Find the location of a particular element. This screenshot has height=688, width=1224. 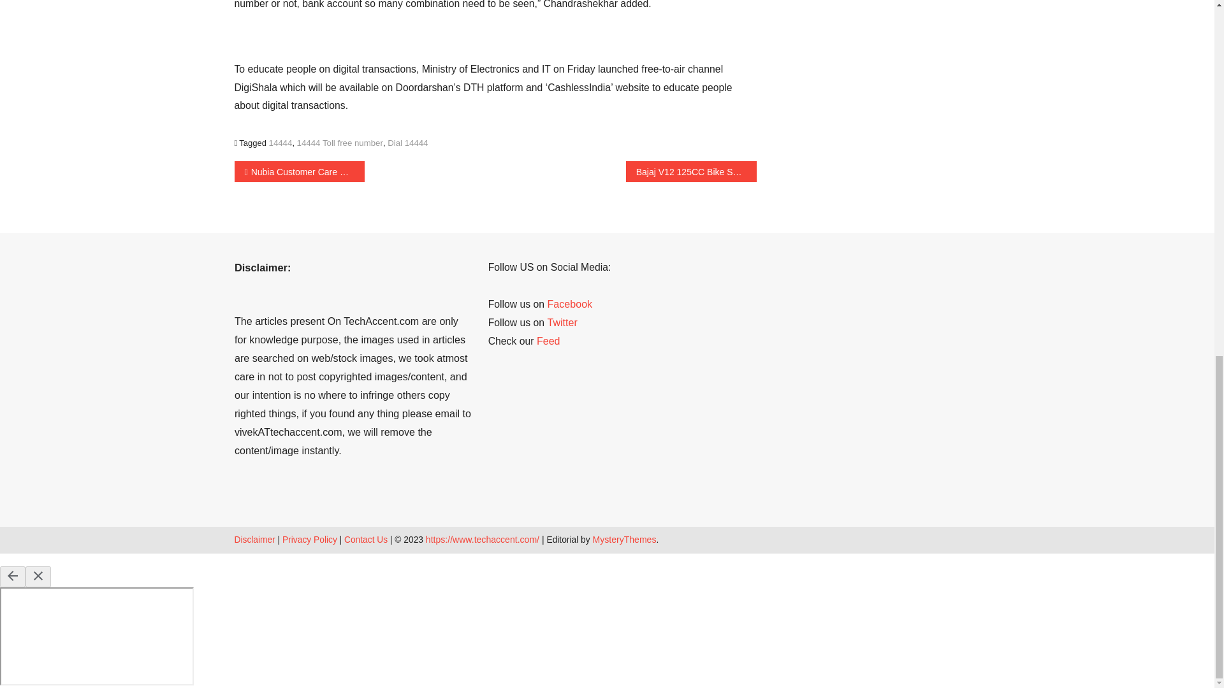

14444 Toll free number is located at coordinates (340, 143).